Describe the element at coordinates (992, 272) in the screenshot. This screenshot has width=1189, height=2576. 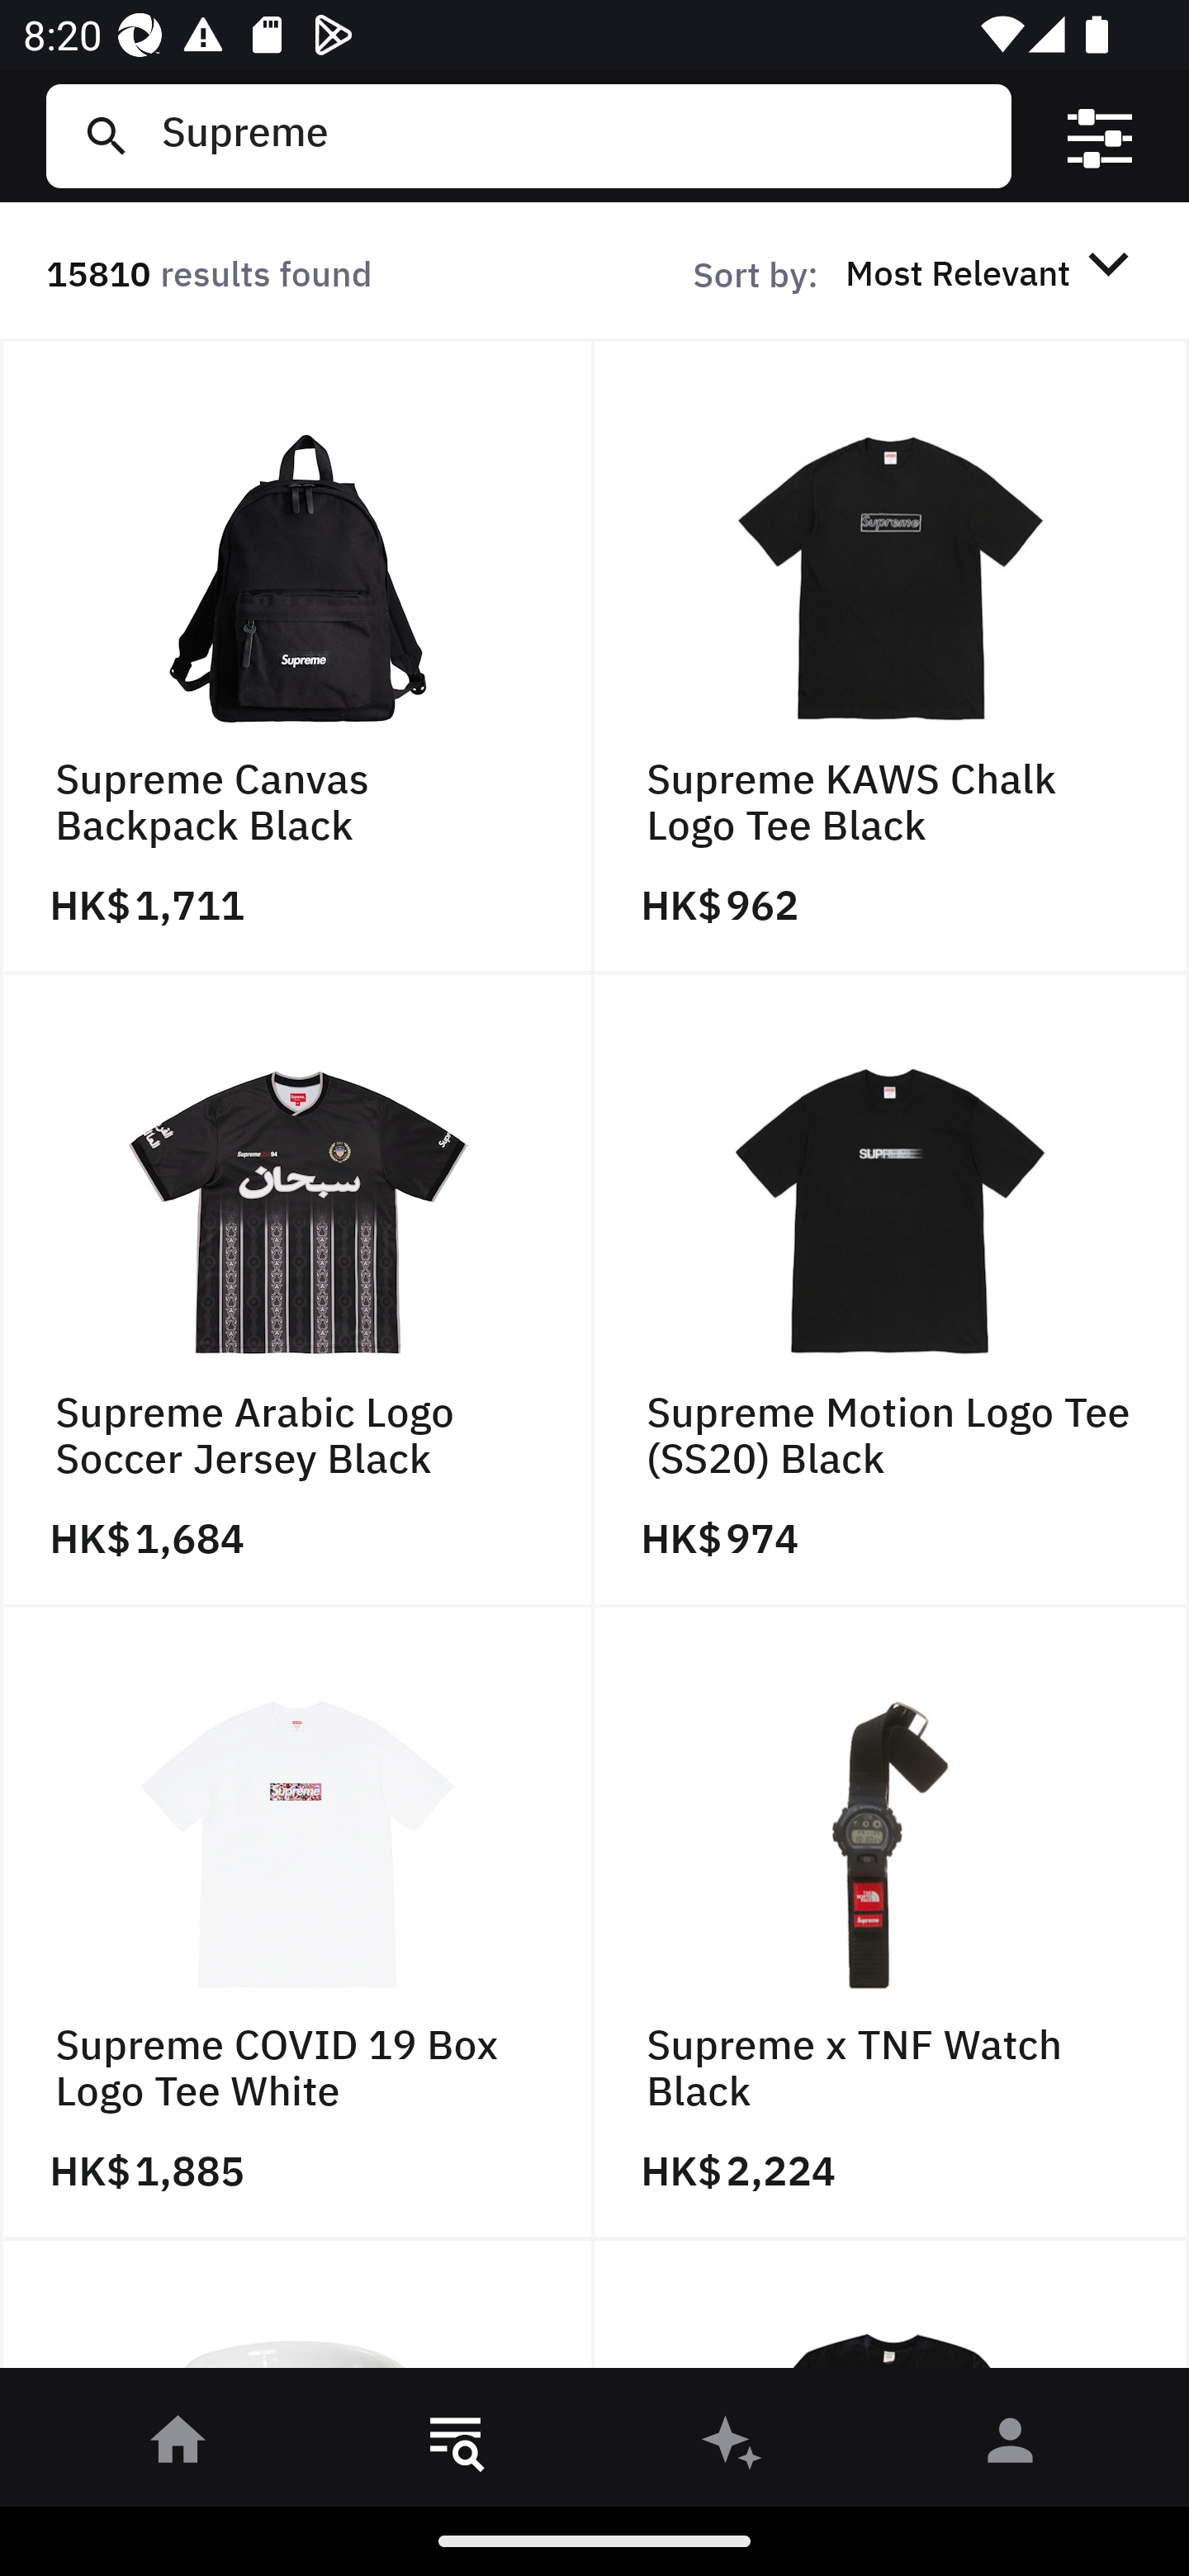
I see `Most Relevant ` at that location.